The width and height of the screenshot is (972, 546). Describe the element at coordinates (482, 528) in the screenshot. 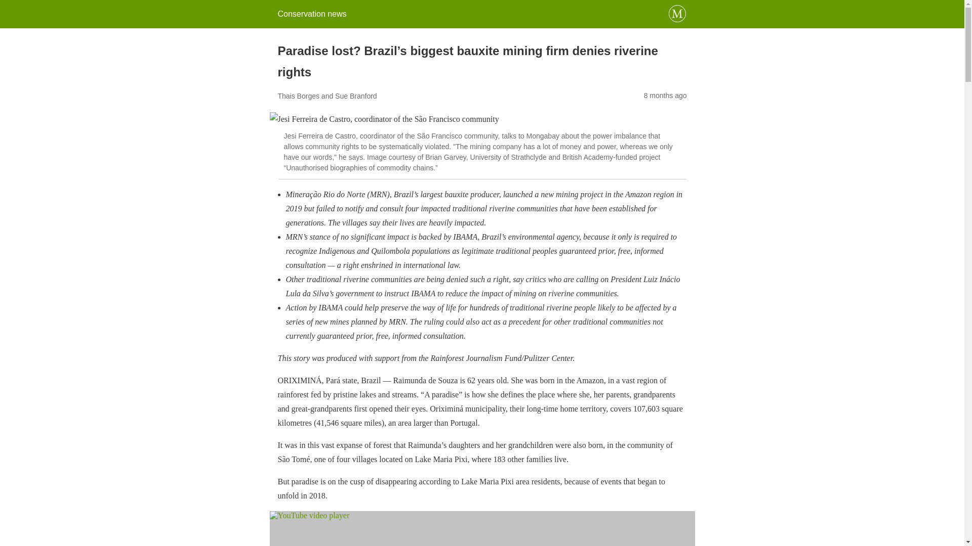

I see `YouTube video player` at that location.